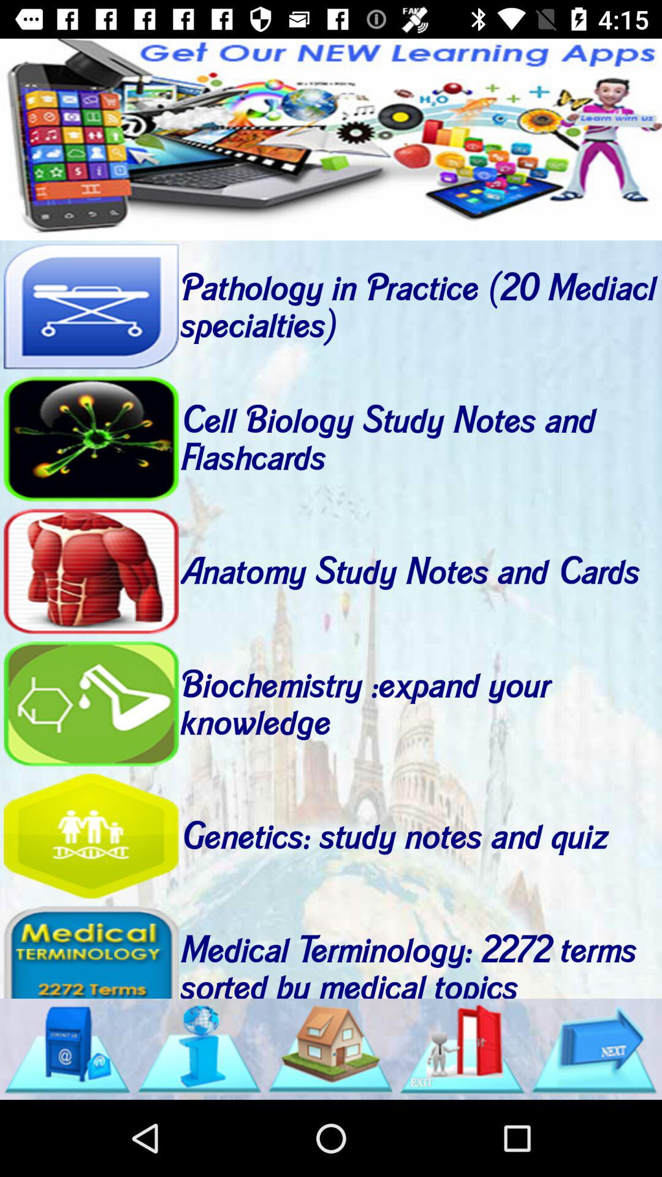 This screenshot has width=662, height=1177. What do you see at coordinates (91, 439) in the screenshot?
I see `go to select option` at bounding box center [91, 439].